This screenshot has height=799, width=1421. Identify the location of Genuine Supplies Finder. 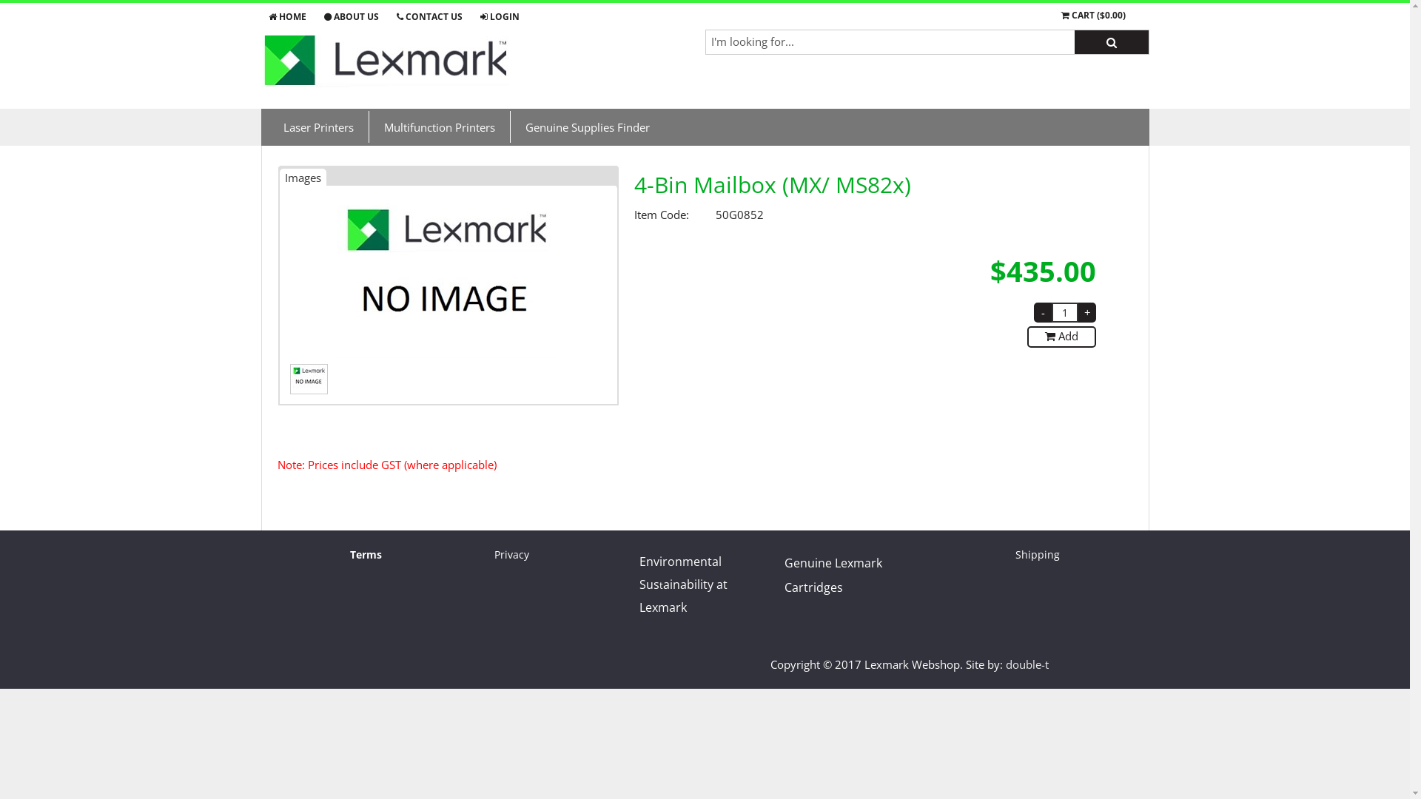
(586, 127).